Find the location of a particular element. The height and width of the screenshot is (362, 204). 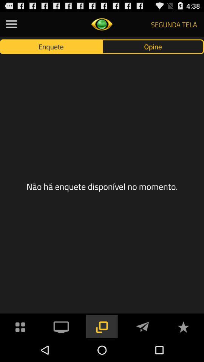

shrink is located at coordinates (102, 327).